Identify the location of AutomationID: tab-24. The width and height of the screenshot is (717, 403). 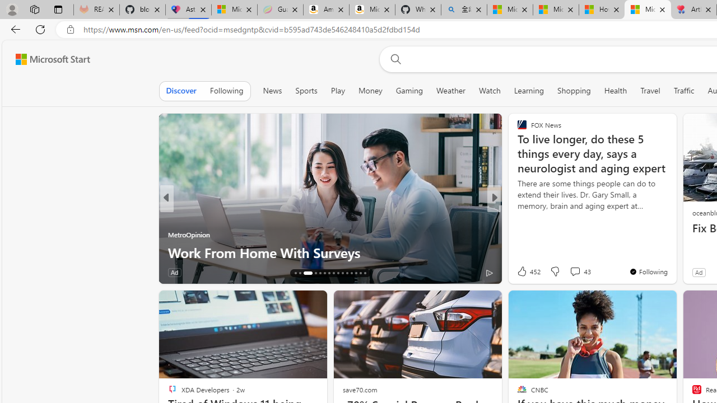
(338, 273).